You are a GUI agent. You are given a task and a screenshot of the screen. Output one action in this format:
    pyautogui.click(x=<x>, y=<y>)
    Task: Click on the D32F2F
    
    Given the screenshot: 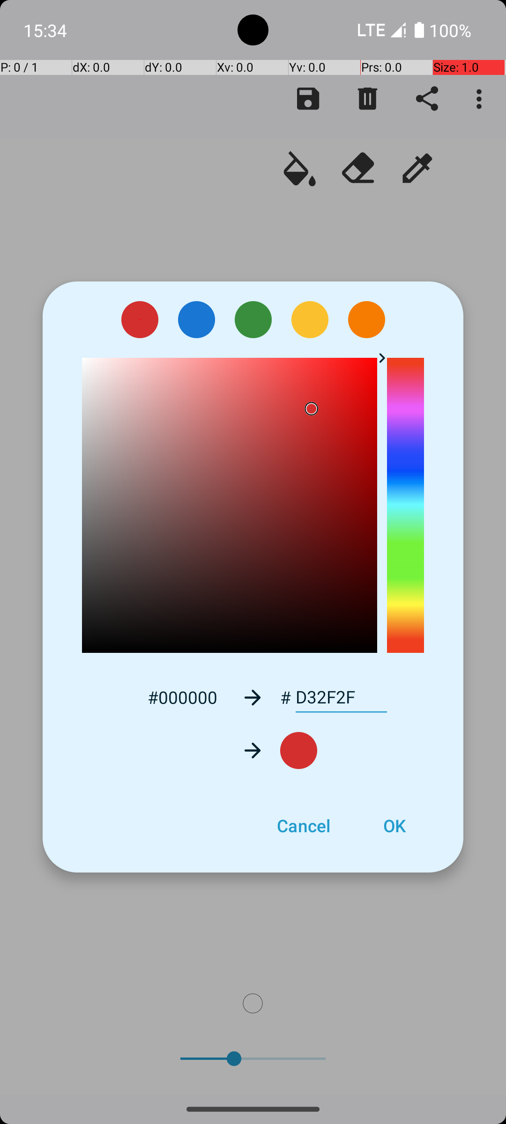 What is the action you would take?
    pyautogui.click(x=341, y=697)
    